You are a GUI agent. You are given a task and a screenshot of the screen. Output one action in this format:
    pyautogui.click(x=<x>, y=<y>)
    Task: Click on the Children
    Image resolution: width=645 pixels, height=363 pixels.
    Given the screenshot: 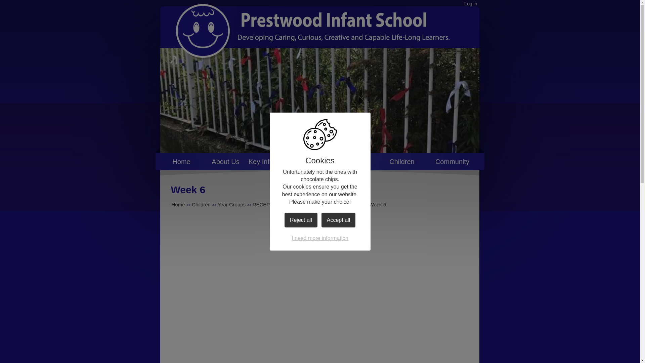 What is the action you would take?
    pyautogui.click(x=201, y=204)
    